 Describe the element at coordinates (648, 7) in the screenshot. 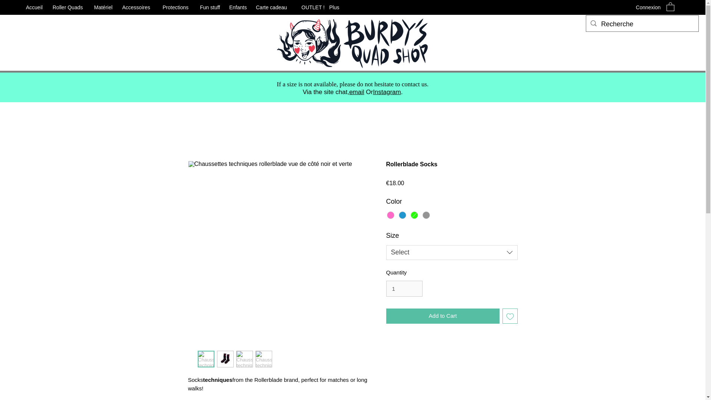

I see `Connexion` at that location.